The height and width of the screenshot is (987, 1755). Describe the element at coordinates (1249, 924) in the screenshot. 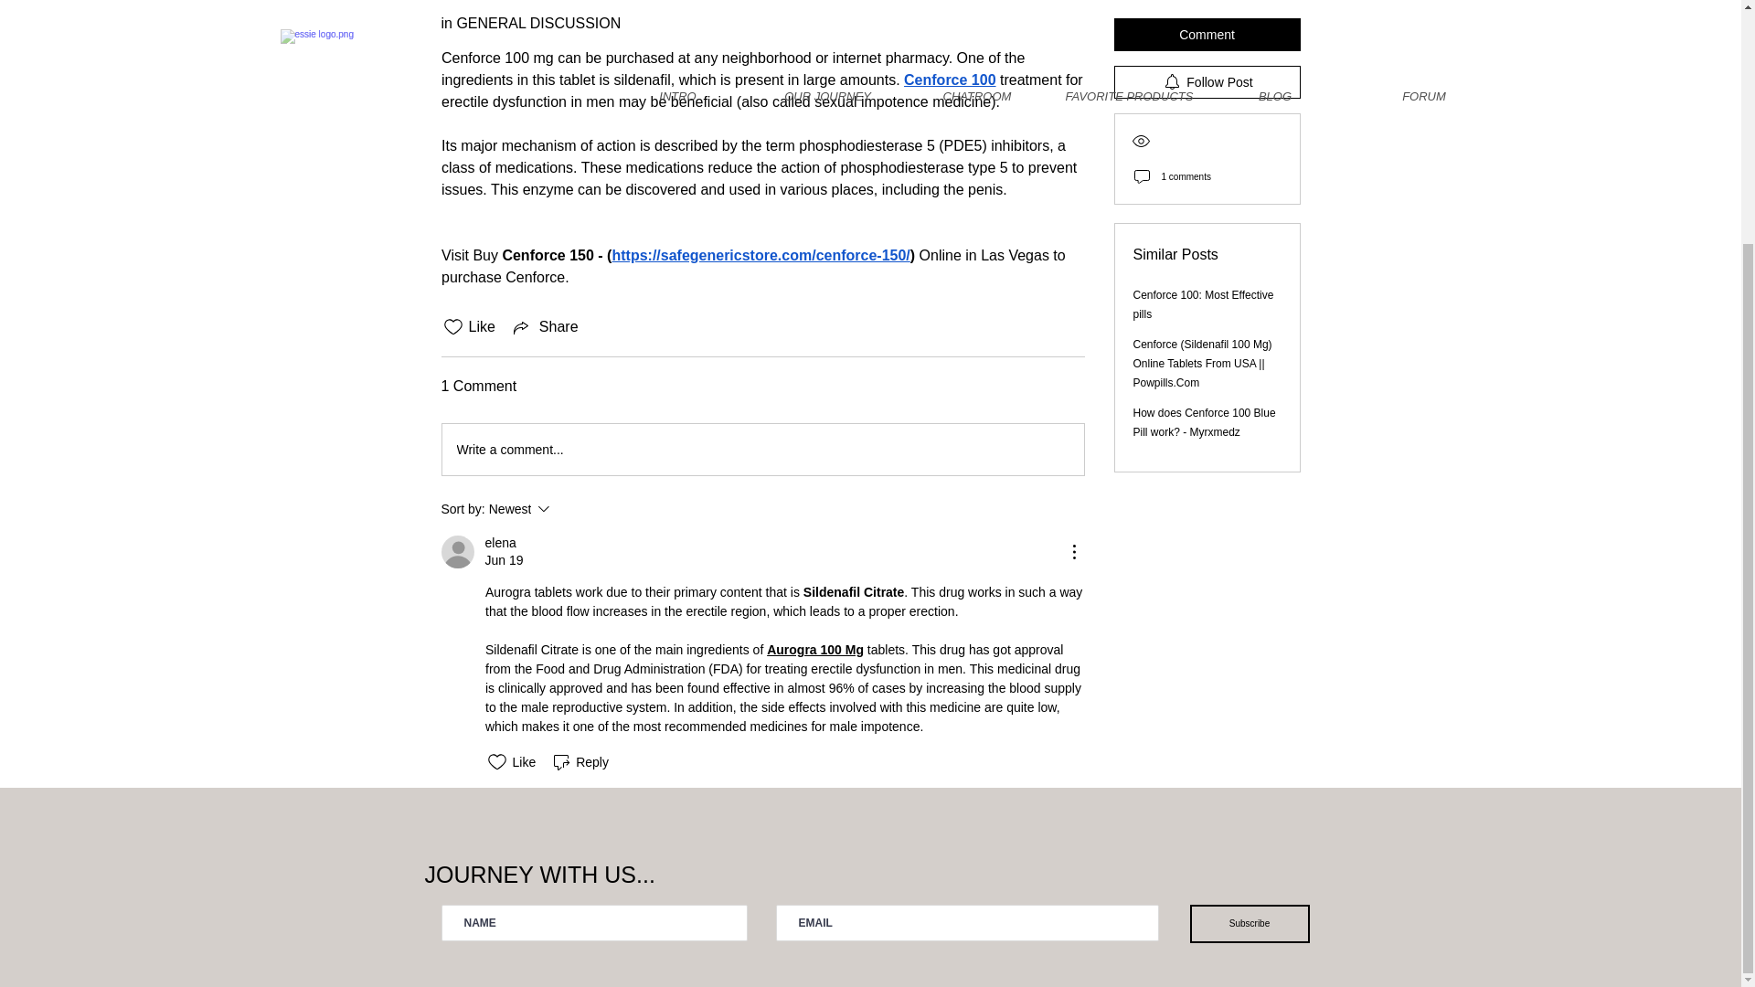

I see `Reply` at that location.